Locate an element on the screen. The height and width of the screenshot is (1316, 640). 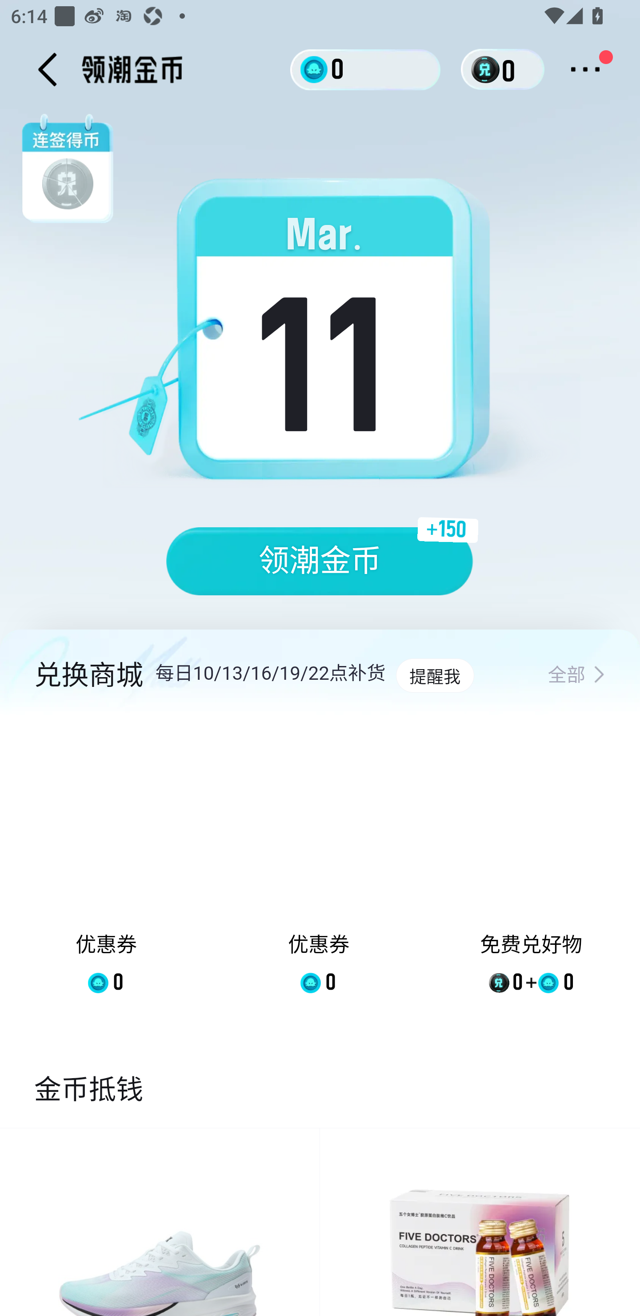
format,webp 0 is located at coordinates (488, 69).